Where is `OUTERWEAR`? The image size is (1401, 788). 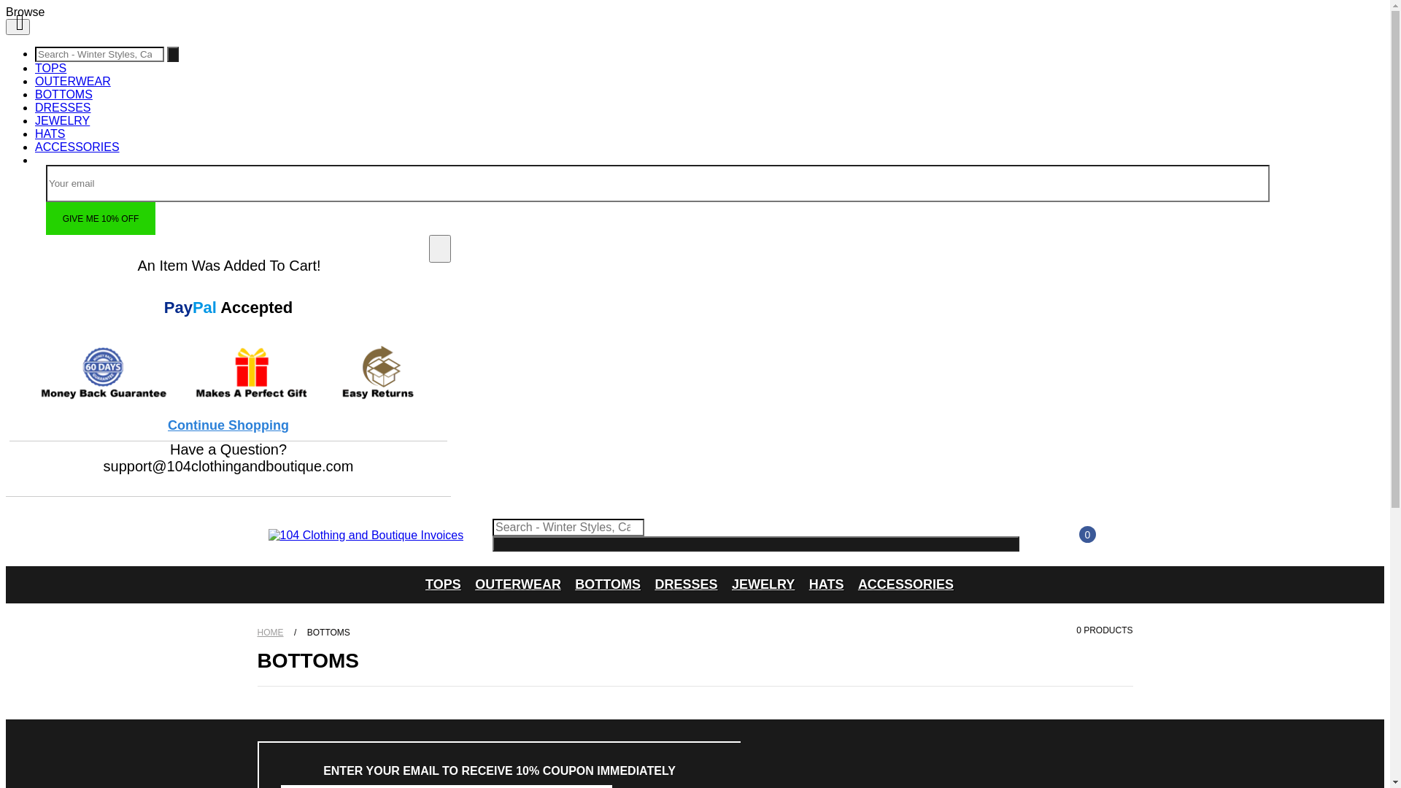
OUTERWEAR is located at coordinates (518, 585).